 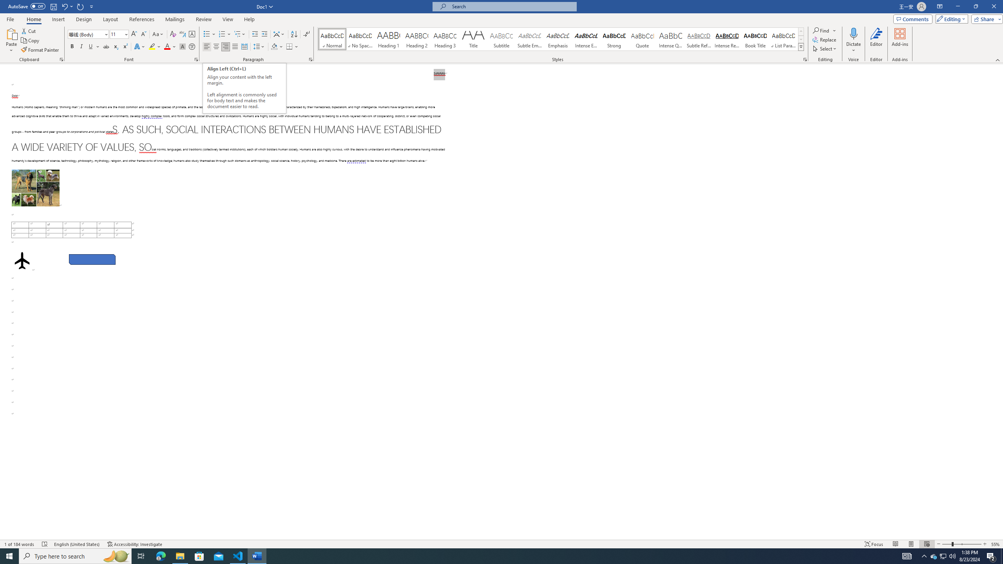 What do you see at coordinates (529, 39) in the screenshot?
I see `Subtle Emphasis` at bounding box center [529, 39].